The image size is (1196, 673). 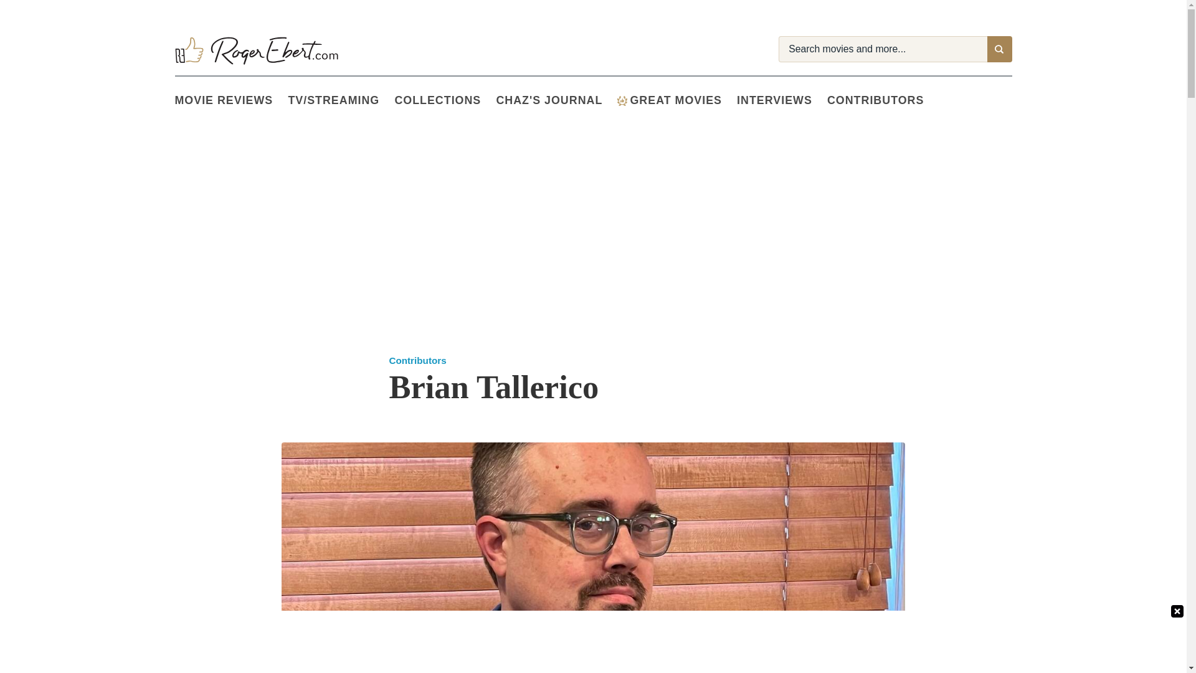 I want to click on CHAZ'S JOURNAL, so click(x=556, y=101).